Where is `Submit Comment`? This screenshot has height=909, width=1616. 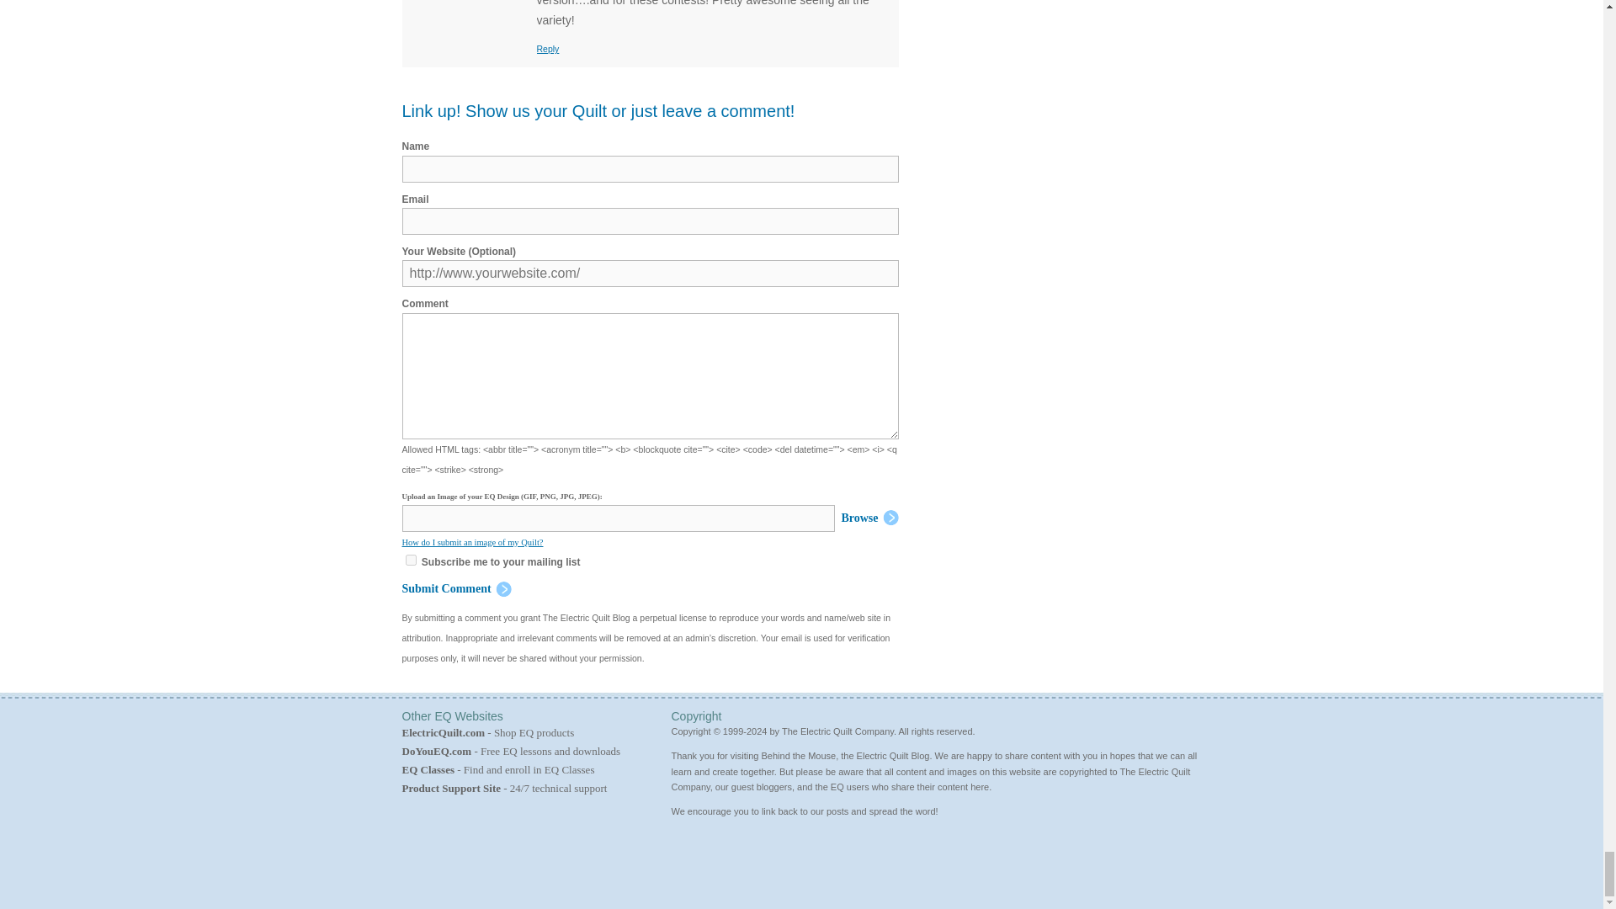
Submit Comment is located at coordinates (457, 588).